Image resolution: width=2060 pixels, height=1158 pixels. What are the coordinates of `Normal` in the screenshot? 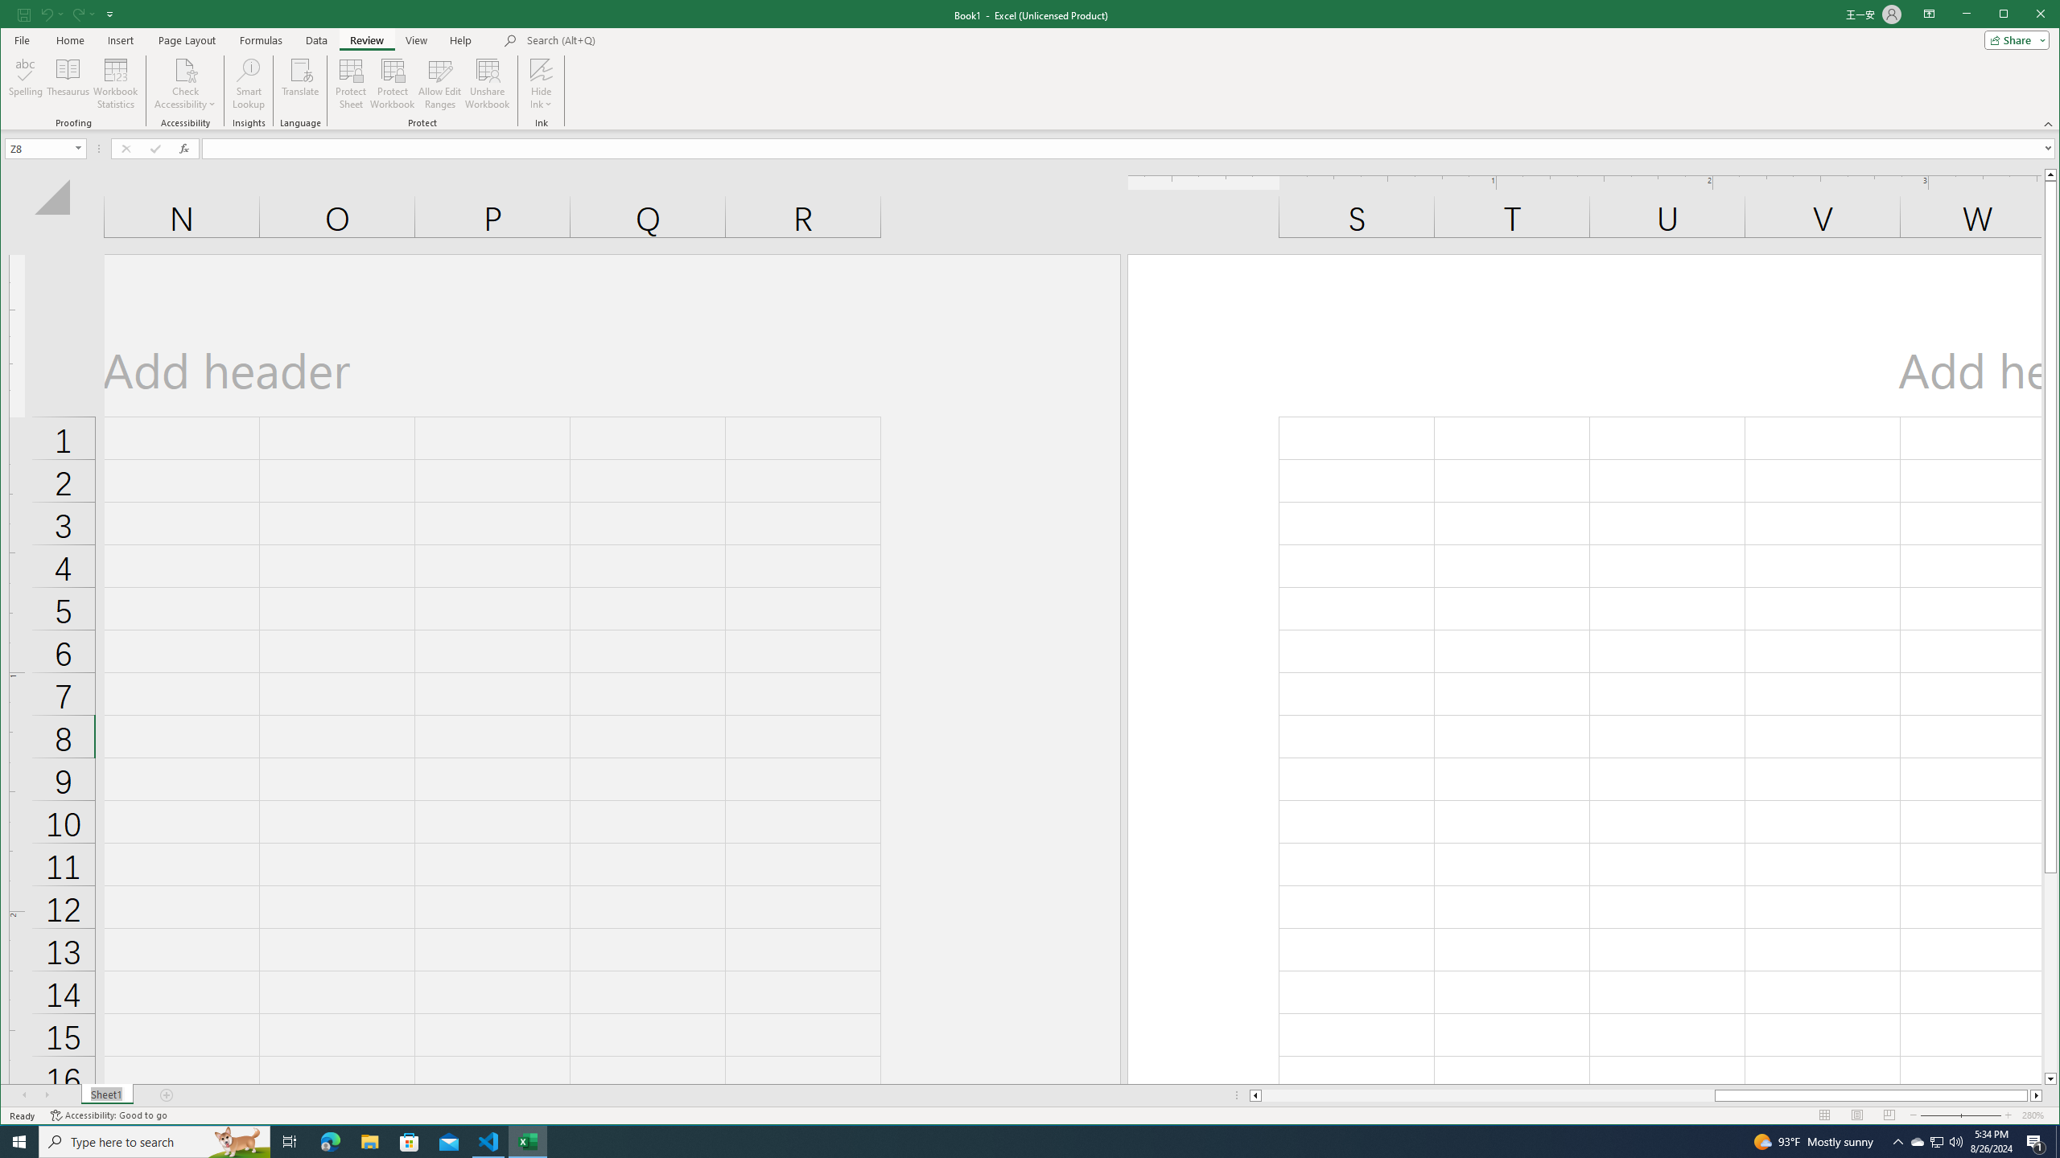 It's located at (1825, 1115).